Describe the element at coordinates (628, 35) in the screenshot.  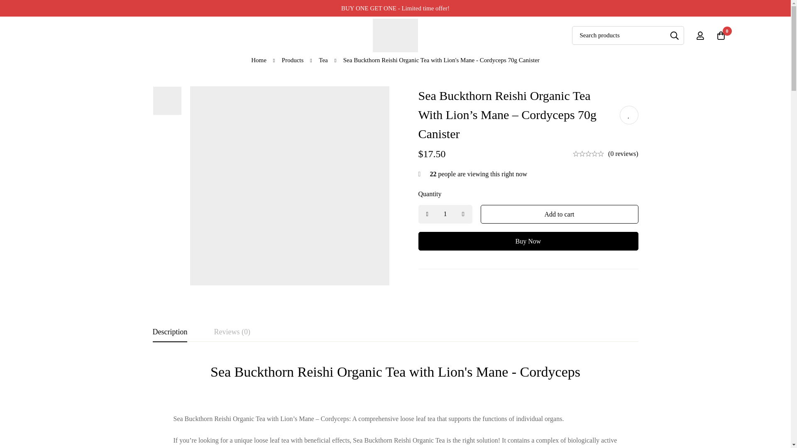
I see `Search for:` at that location.